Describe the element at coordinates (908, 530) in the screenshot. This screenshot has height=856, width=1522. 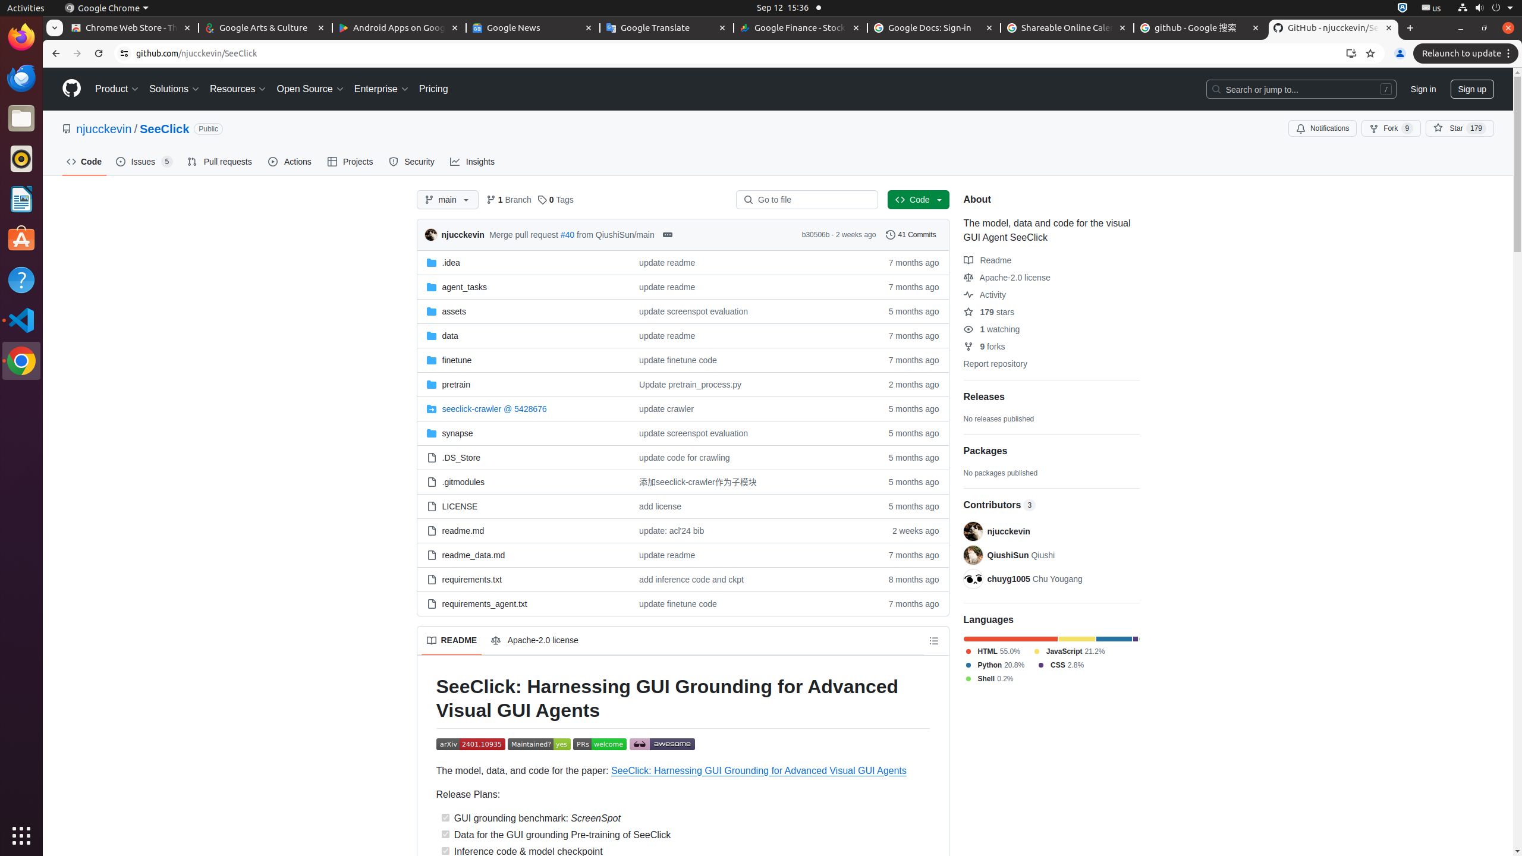
I see `2 weeks ago` at that location.